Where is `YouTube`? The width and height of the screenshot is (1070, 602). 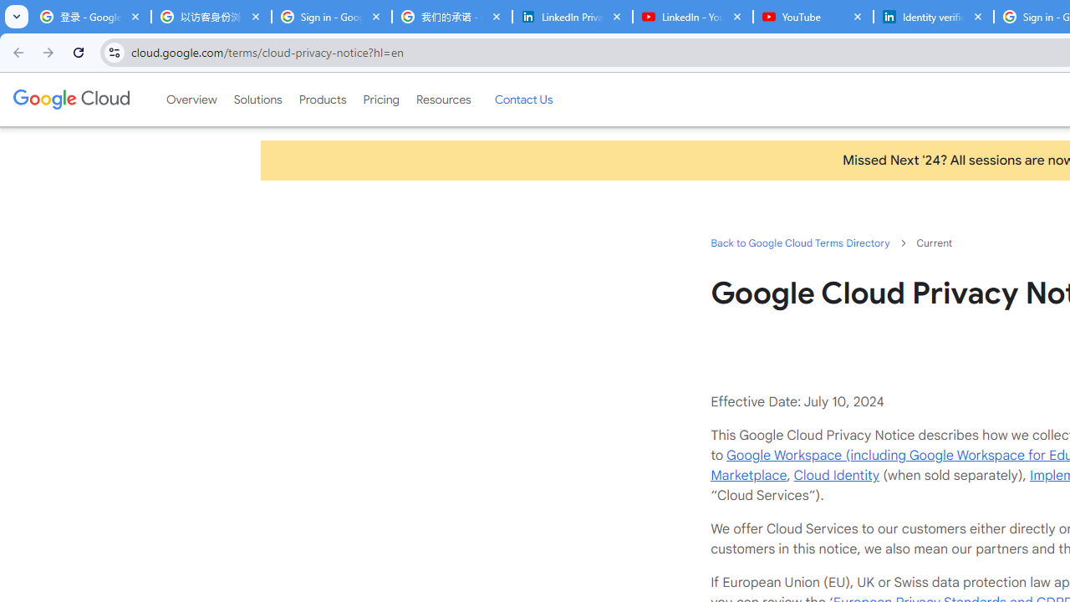 YouTube is located at coordinates (813, 17).